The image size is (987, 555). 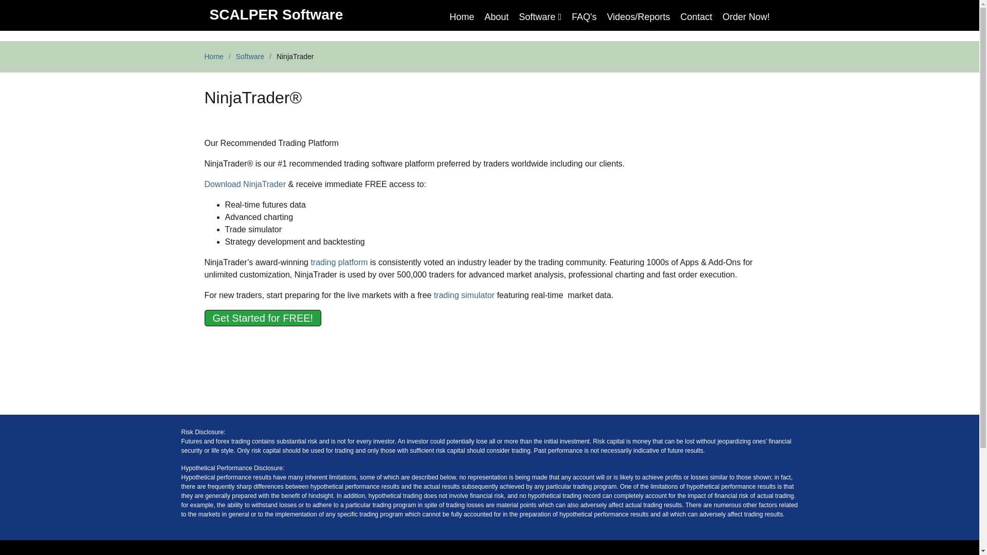 I want to click on Order Now!, so click(x=746, y=17).